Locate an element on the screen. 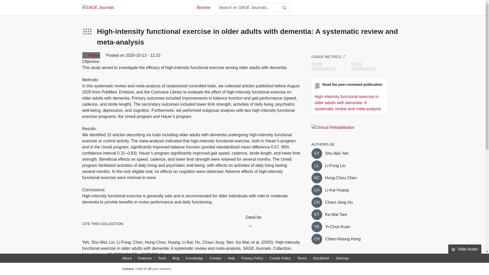  Chaur-Jong Hu is located at coordinates (316, 202).